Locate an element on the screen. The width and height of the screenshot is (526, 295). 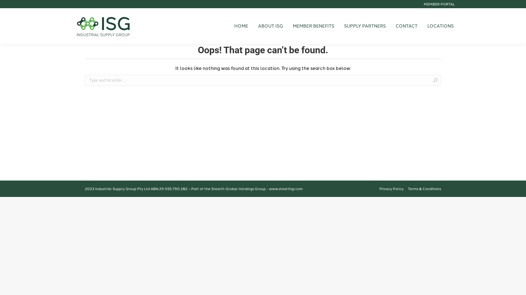
HOME is located at coordinates (241, 26).